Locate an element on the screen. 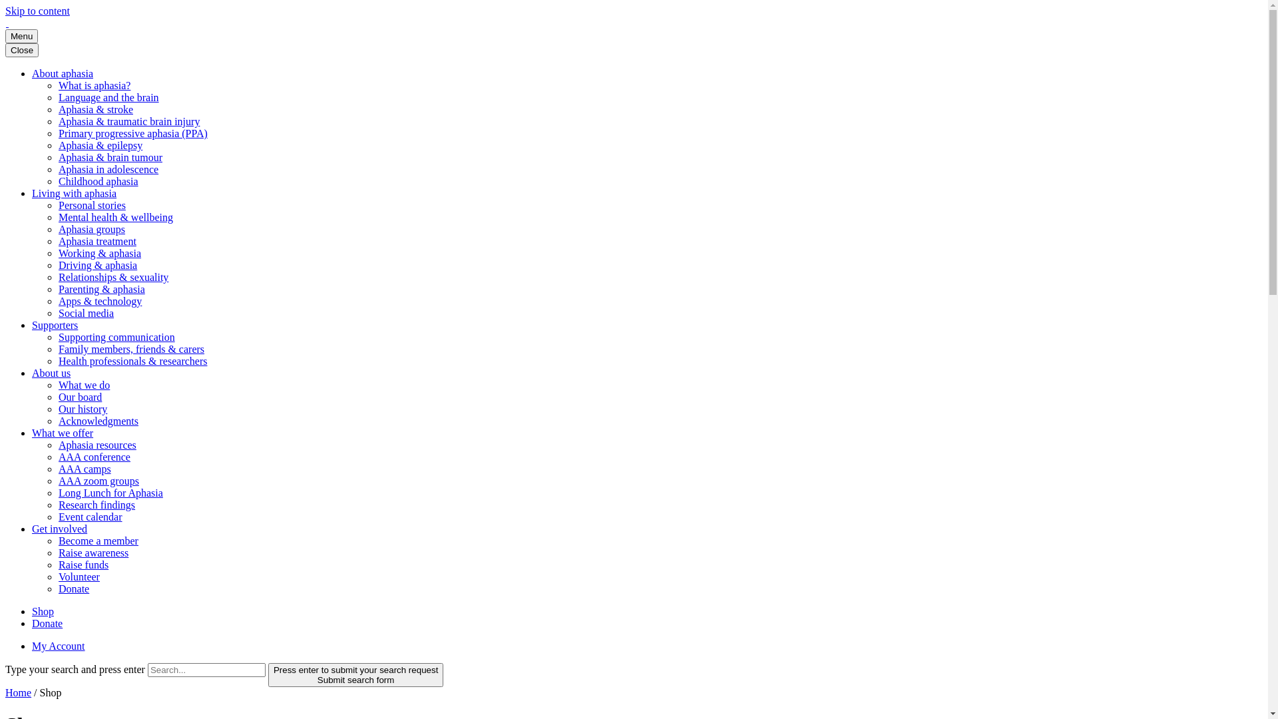 This screenshot has height=719, width=1278. What is aphasia? is located at coordinates (95, 85).